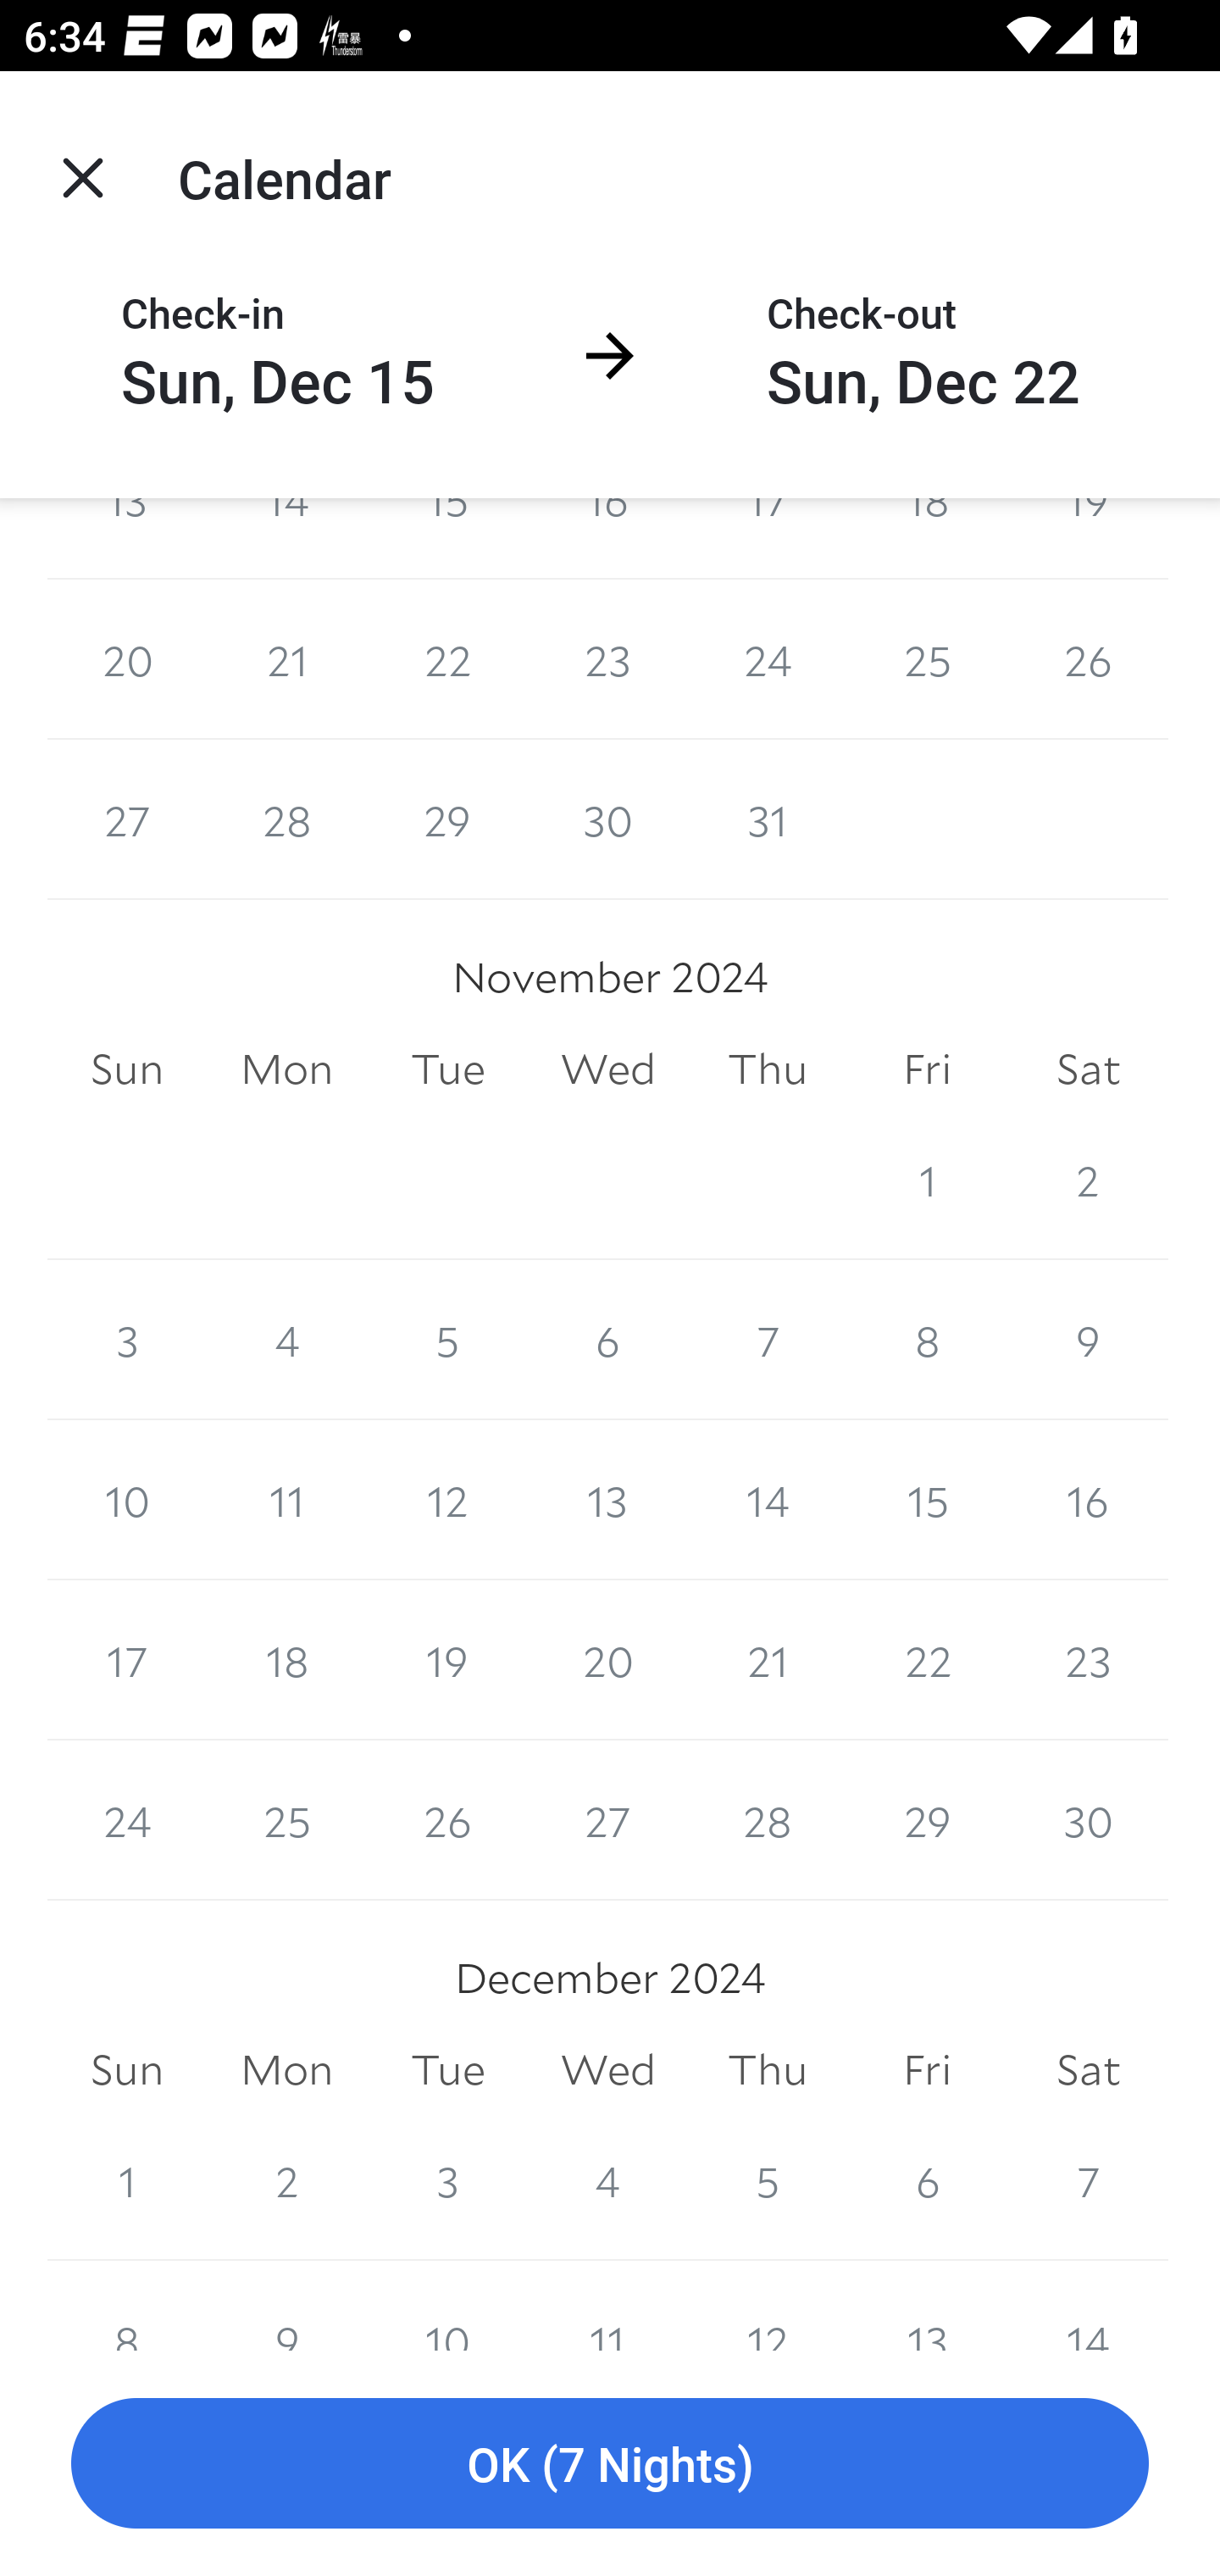  What do you see at coordinates (608, 659) in the screenshot?
I see `23 23 October 2024` at bounding box center [608, 659].